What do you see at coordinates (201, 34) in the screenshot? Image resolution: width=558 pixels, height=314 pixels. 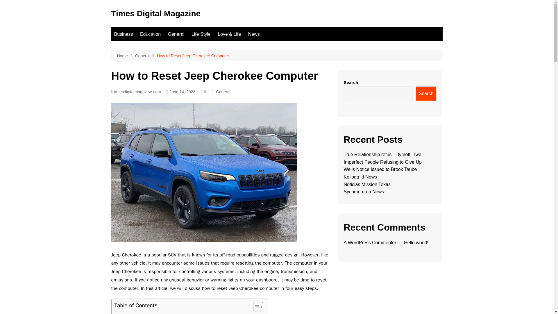 I see `Life Style` at bounding box center [201, 34].